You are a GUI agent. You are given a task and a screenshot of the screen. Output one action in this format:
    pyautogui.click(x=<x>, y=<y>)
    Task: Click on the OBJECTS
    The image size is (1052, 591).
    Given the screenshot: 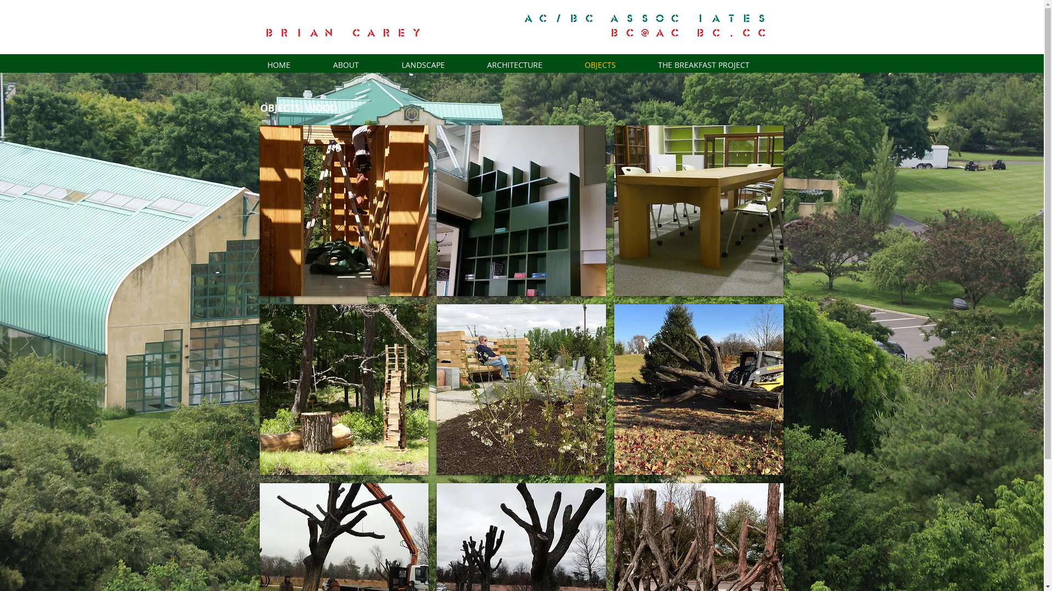 What is the action you would take?
    pyautogui.click(x=613, y=65)
    